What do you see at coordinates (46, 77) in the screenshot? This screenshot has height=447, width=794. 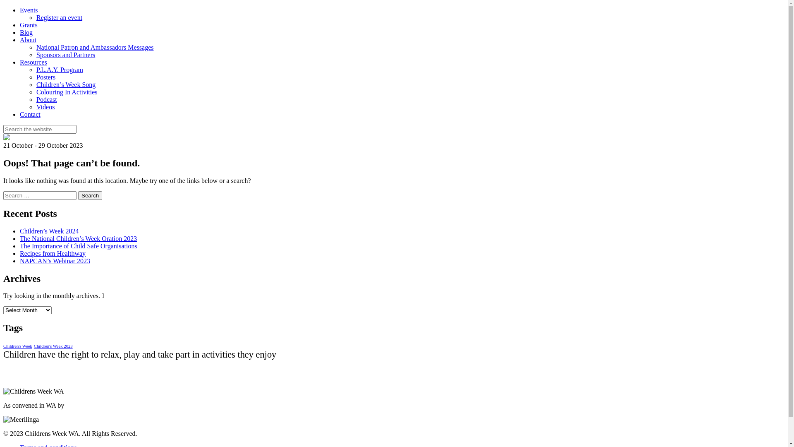 I see `Posters` at bounding box center [46, 77].